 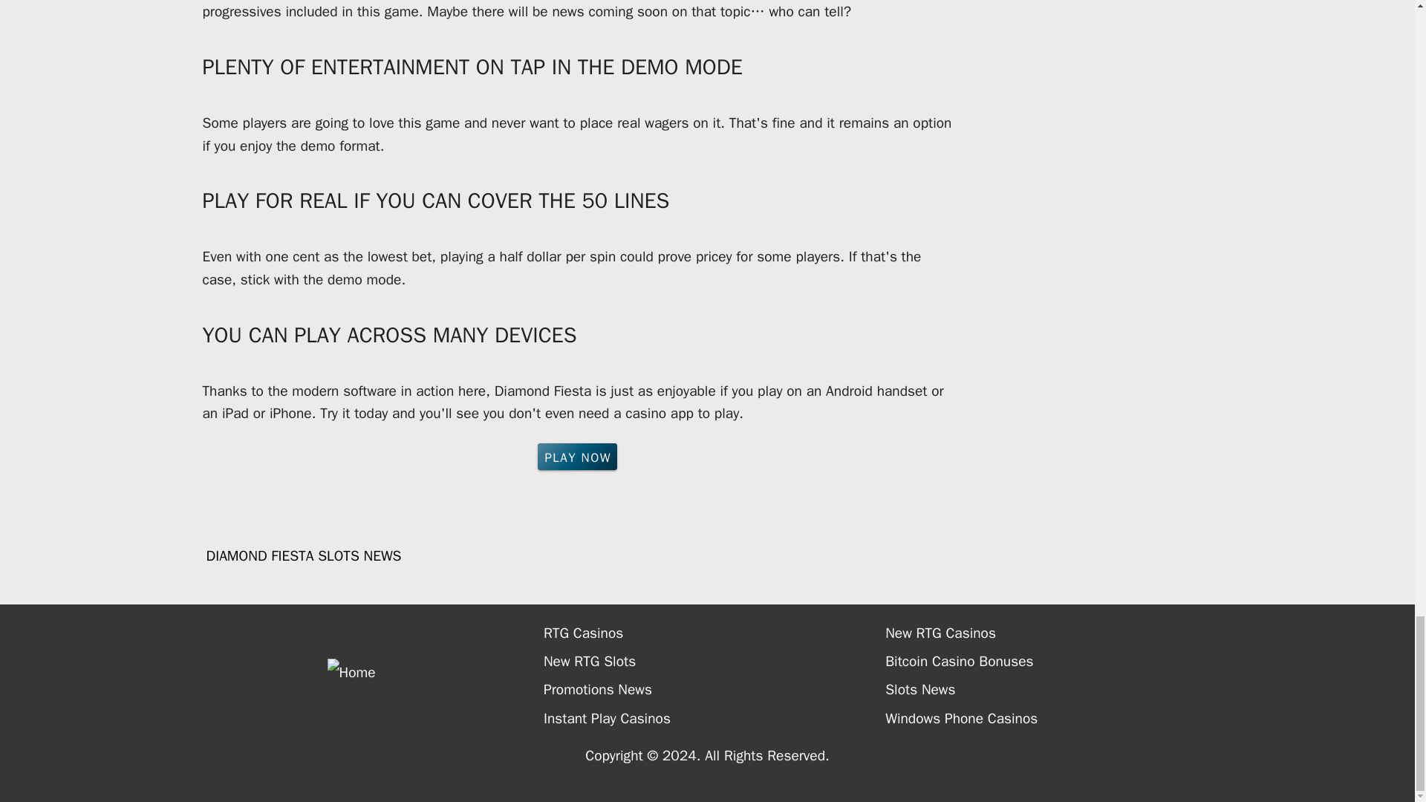 What do you see at coordinates (1056, 661) in the screenshot?
I see `Bitcoin Casino Bonuses` at bounding box center [1056, 661].